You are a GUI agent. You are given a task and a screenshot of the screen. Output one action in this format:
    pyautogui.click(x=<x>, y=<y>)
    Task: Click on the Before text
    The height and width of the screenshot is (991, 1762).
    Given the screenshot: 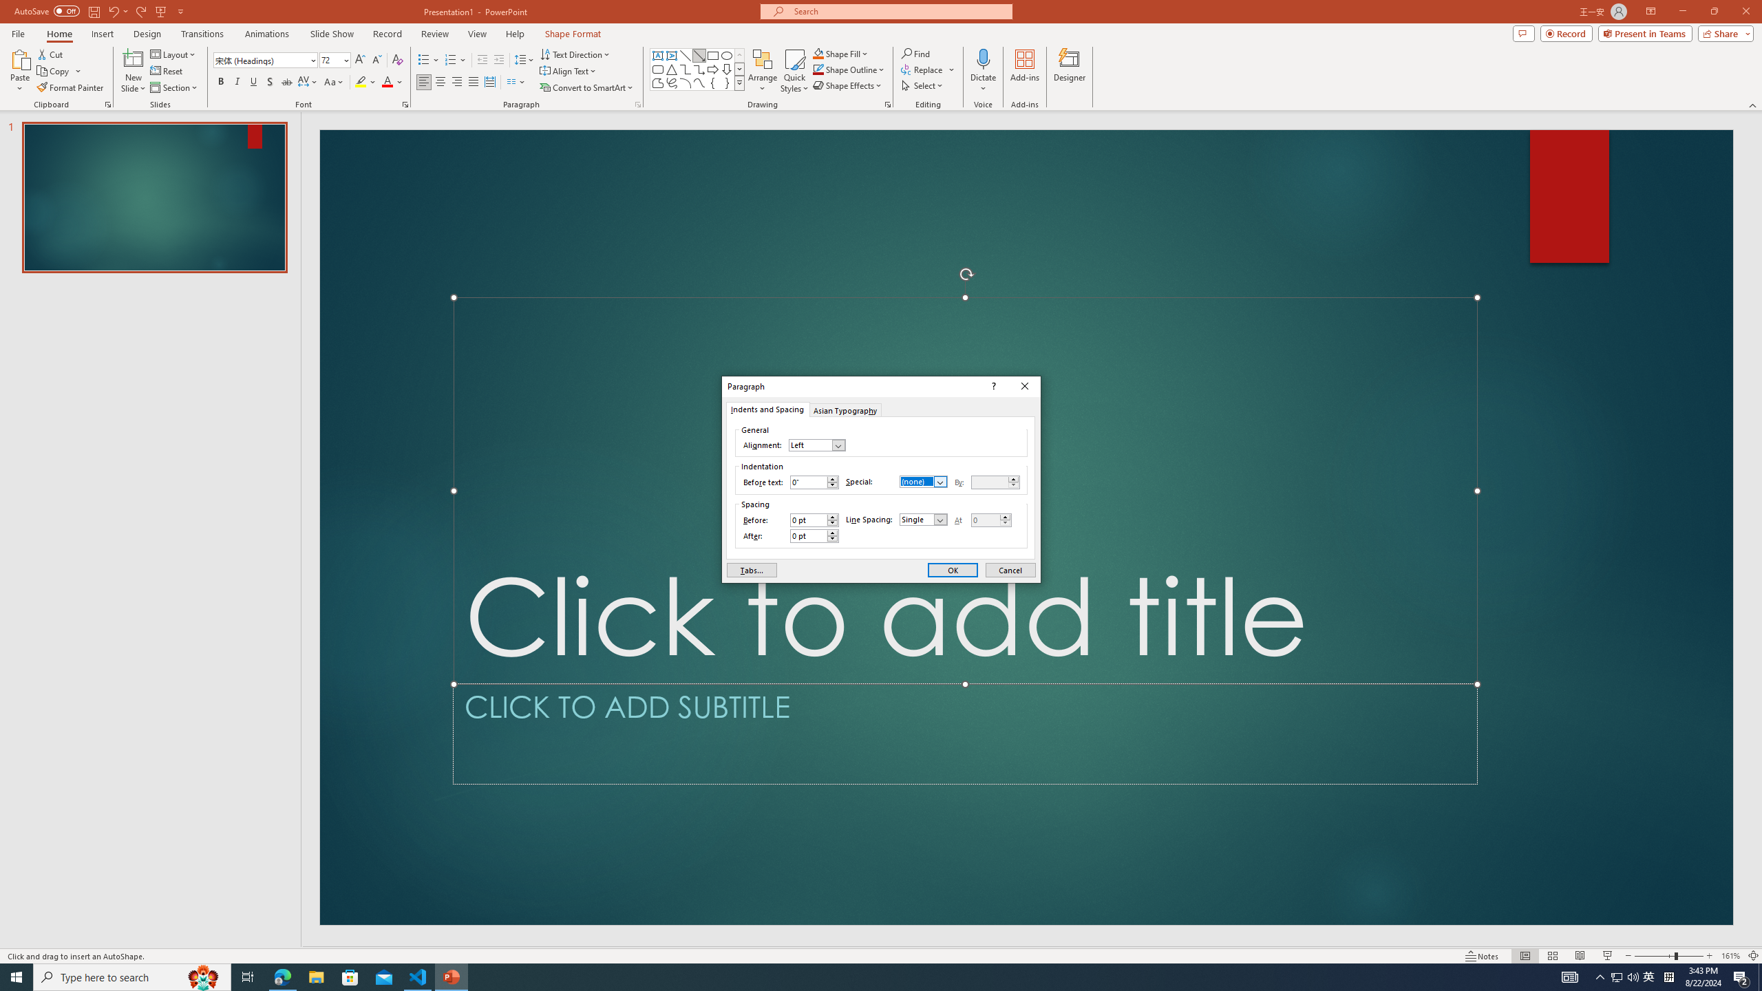 What is the action you would take?
    pyautogui.click(x=814, y=482)
    